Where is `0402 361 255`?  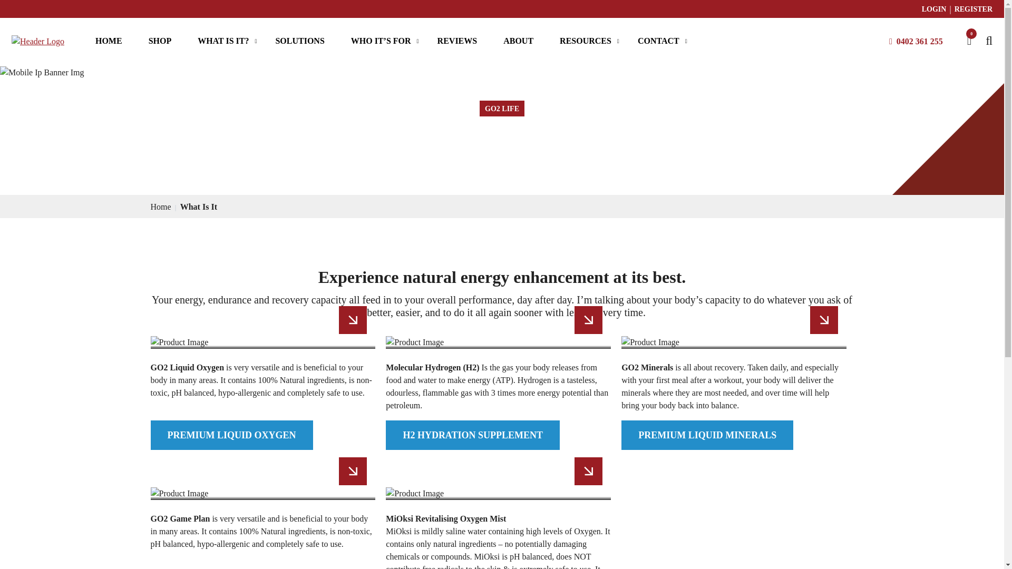 0402 361 255 is located at coordinates (919, 41).